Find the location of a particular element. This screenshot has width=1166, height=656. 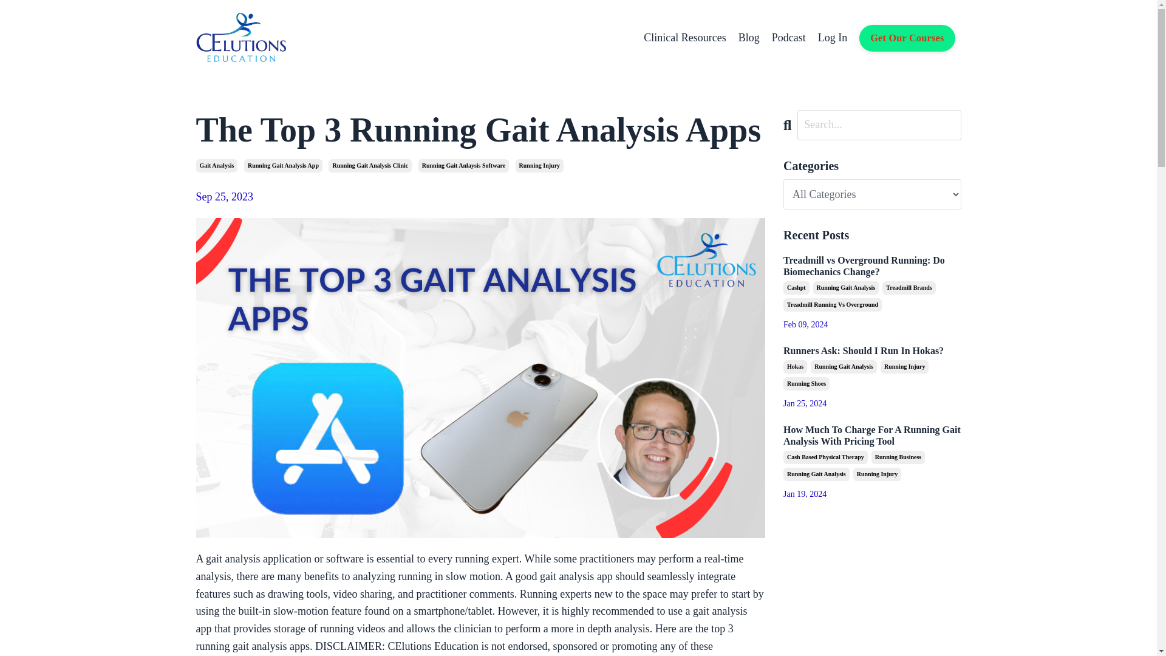

Log In is located at coordinates (833, 38).